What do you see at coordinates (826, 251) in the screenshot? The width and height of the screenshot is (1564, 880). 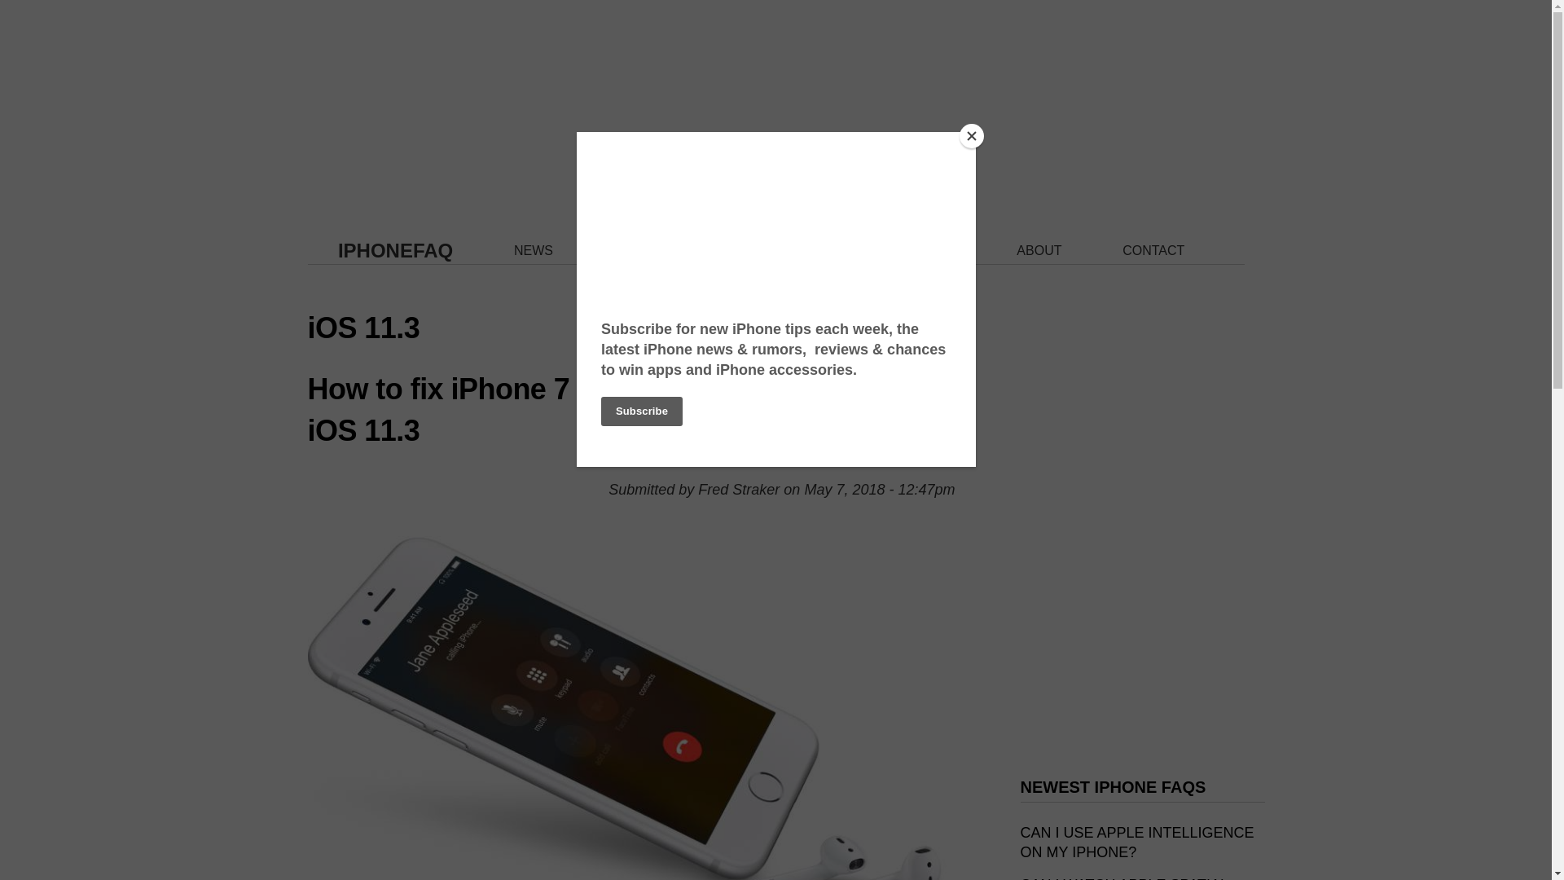 I see `TIPS` at bounding box center [826, 251].